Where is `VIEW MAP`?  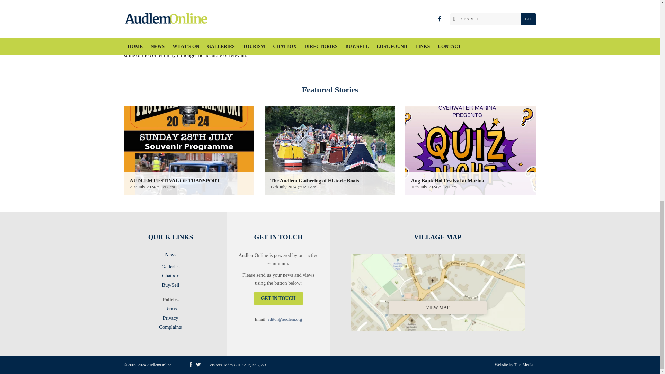 VIEW MAP is located at coordinates (437, 291).